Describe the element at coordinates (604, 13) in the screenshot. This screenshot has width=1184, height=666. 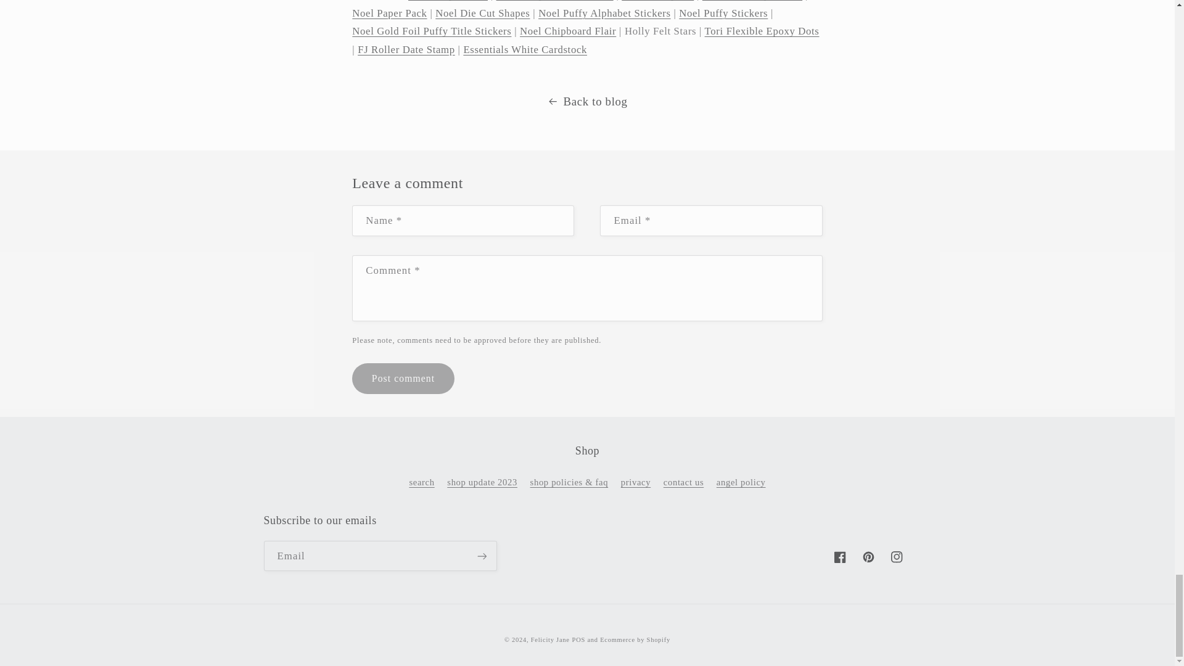
I see `Noel Puffy Alphabet Stickers` at that location.